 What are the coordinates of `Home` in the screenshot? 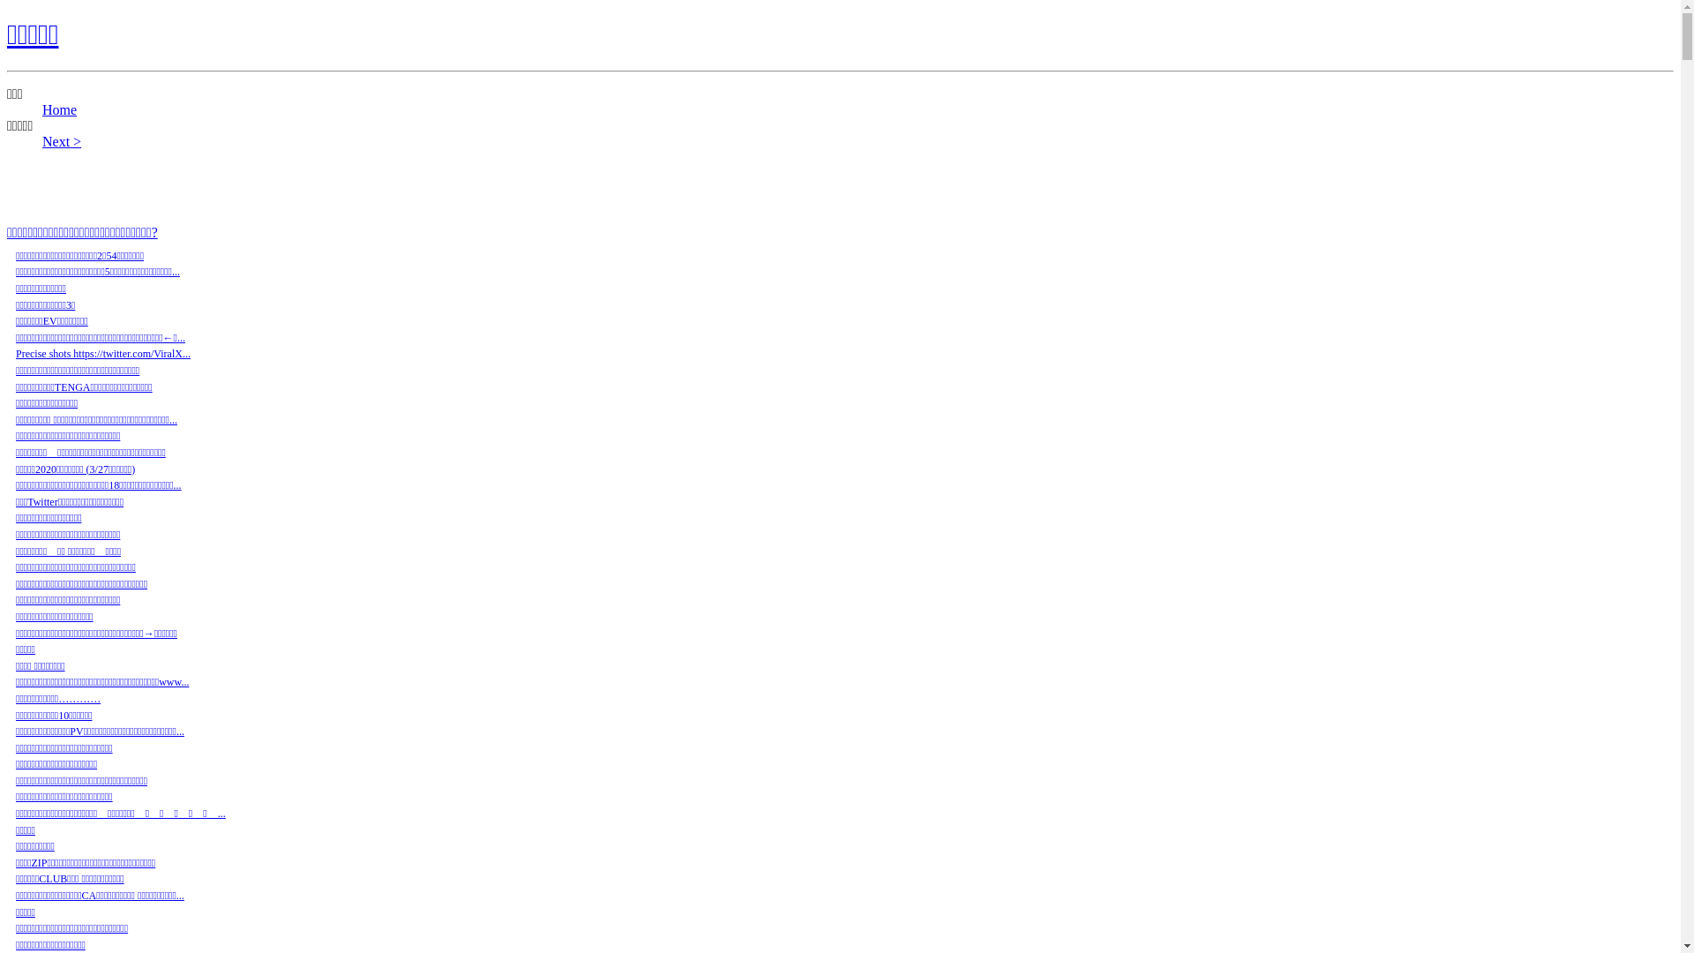 It's located at (60, 109).